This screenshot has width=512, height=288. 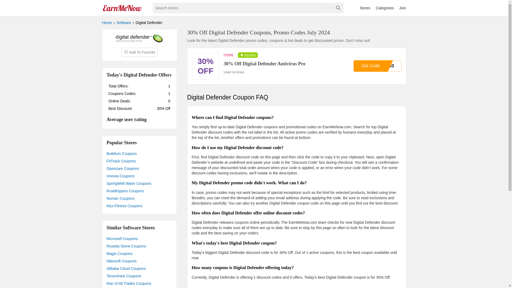 I want to click on Rosetta Stone Coupons, so click(x=139, y=246).